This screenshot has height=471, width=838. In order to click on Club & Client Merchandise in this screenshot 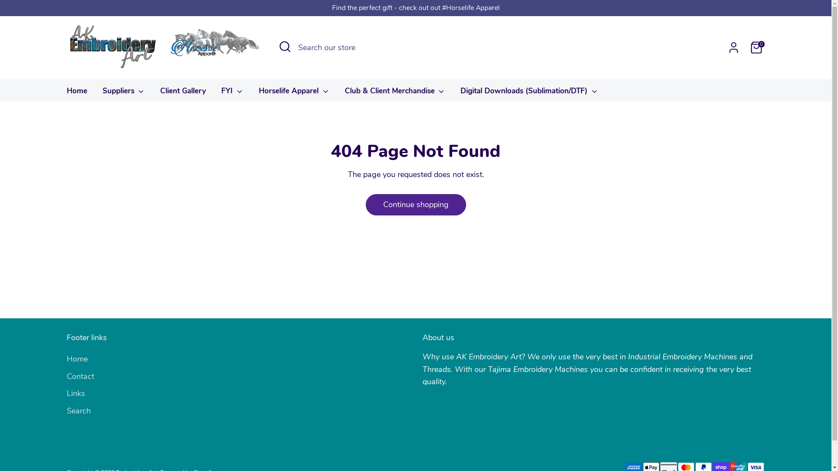, I will do `click(395, 94)`.